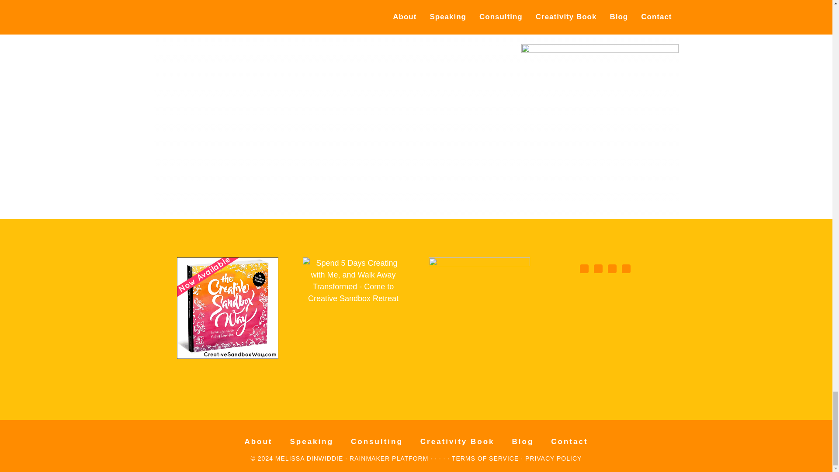  What do you see at coordinates (598, 268) in the screenshot?
I see `Instagram` at bounding box center [598, 268].